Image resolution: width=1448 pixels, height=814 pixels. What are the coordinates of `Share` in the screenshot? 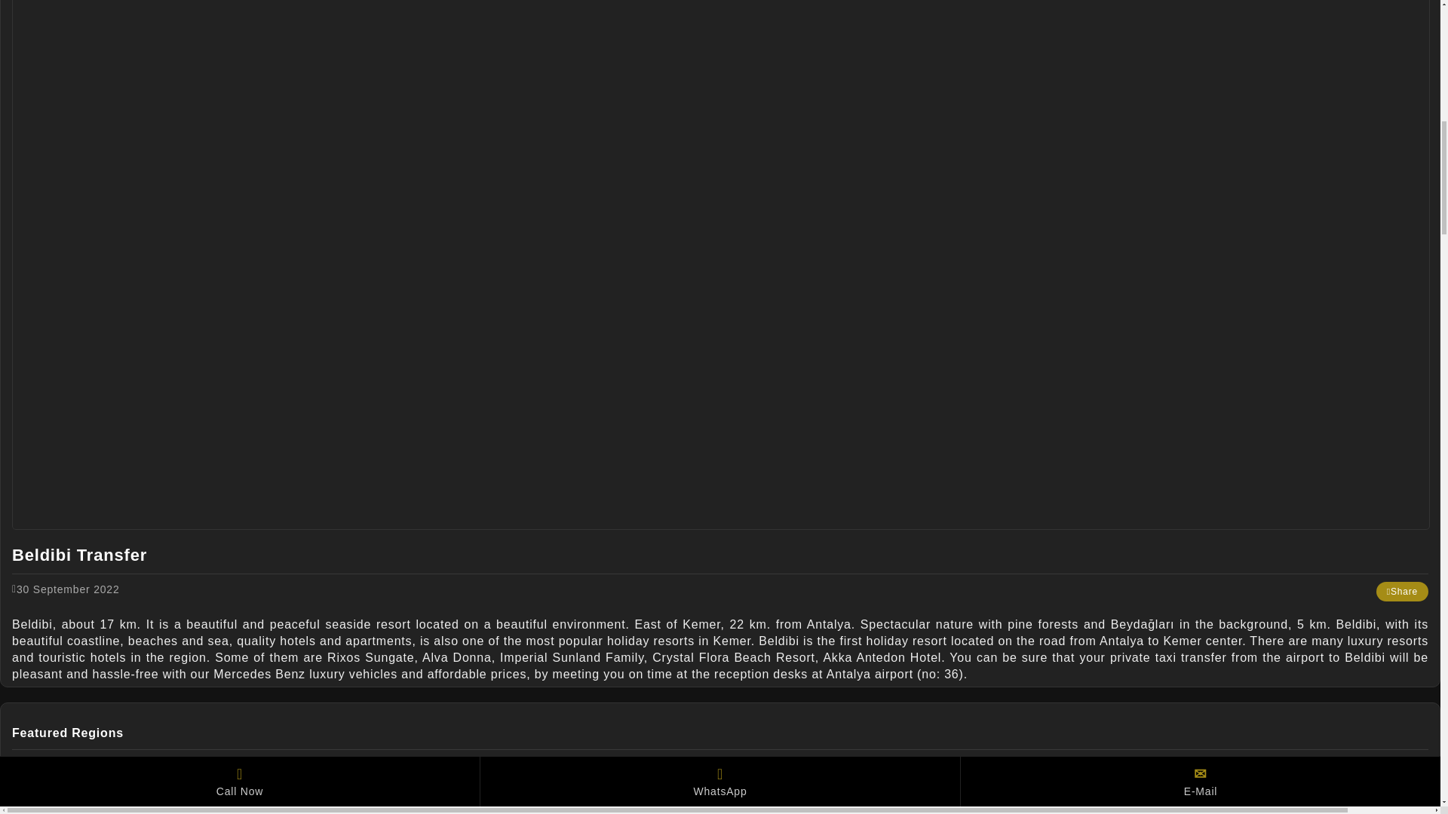 It's located at (1402, 592).